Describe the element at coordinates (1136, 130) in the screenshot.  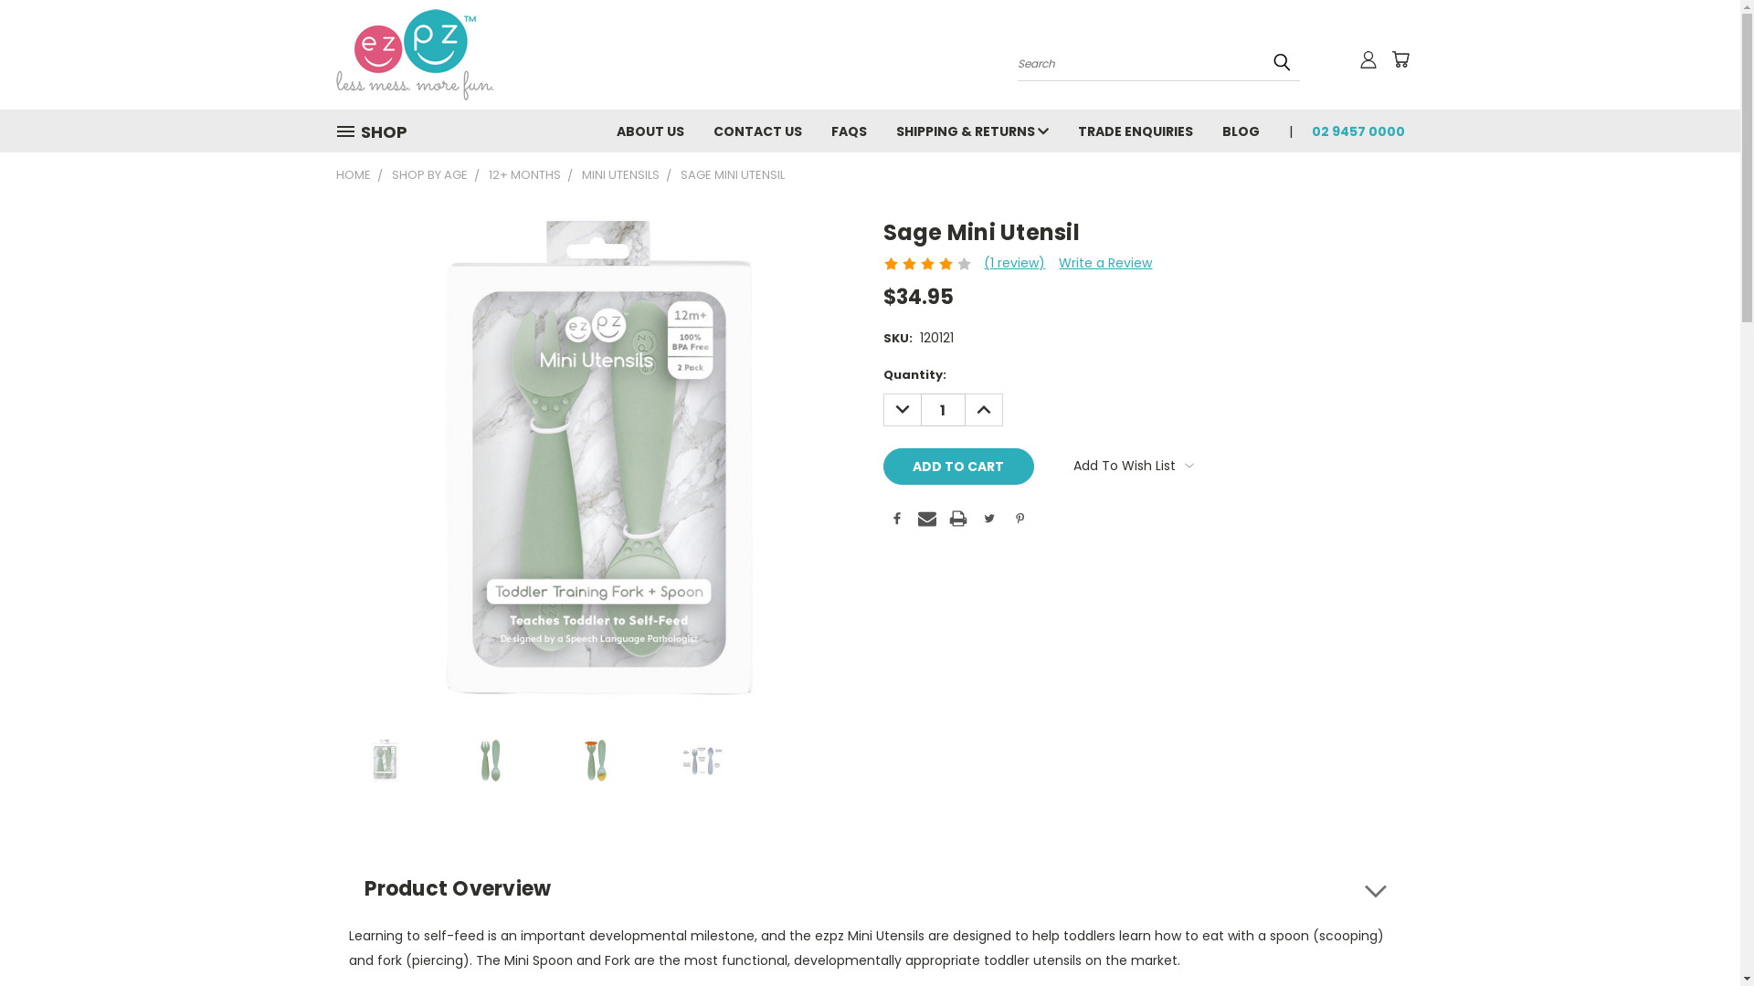
I see `TRADE ENQUIRIES` at that location.